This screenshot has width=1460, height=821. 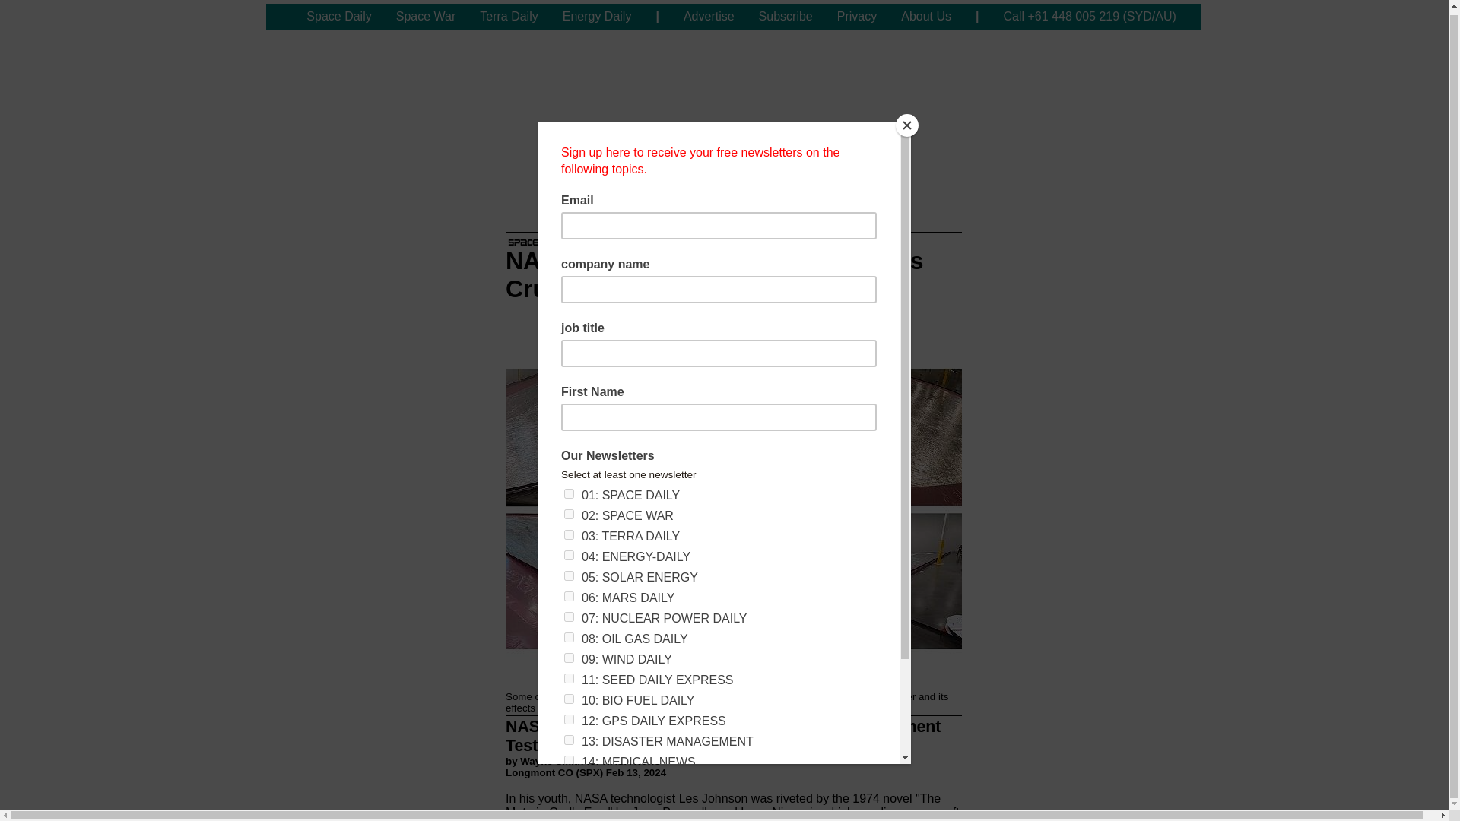 I want to click on Privacy, so click(x=856, y=17).